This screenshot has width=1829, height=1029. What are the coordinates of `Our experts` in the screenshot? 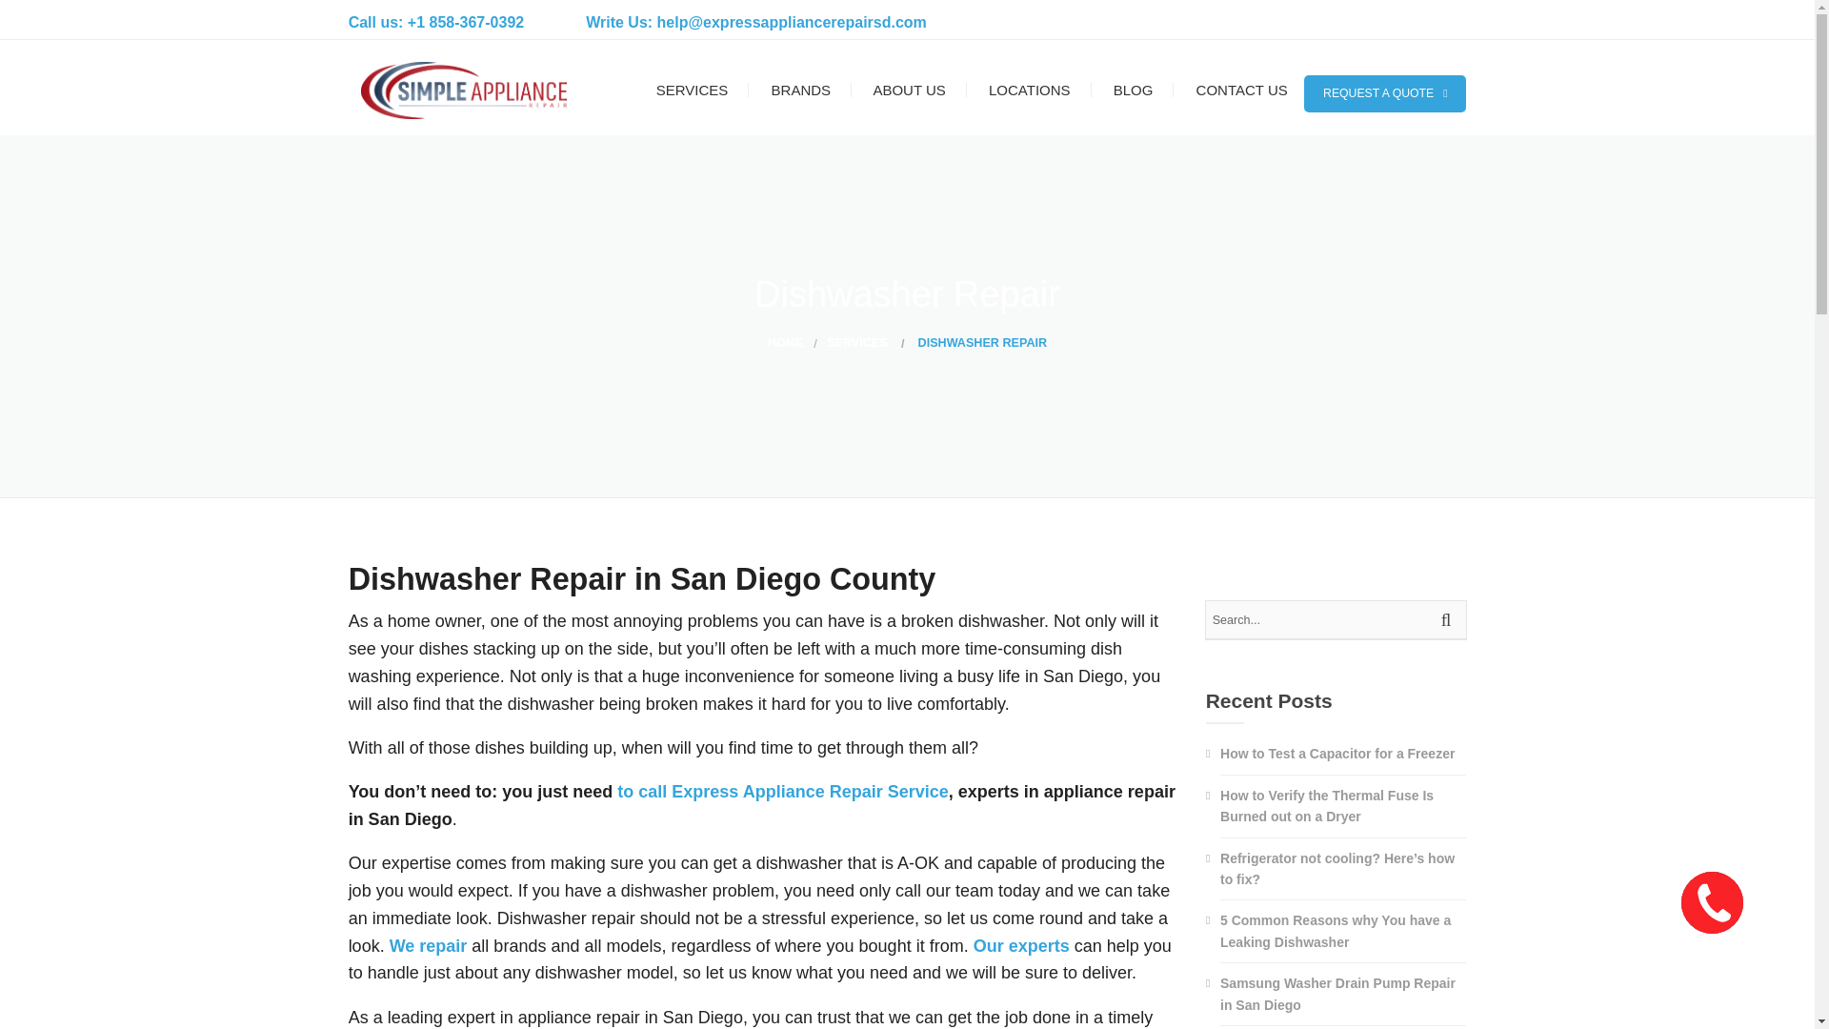 It's located at (1021, 945).